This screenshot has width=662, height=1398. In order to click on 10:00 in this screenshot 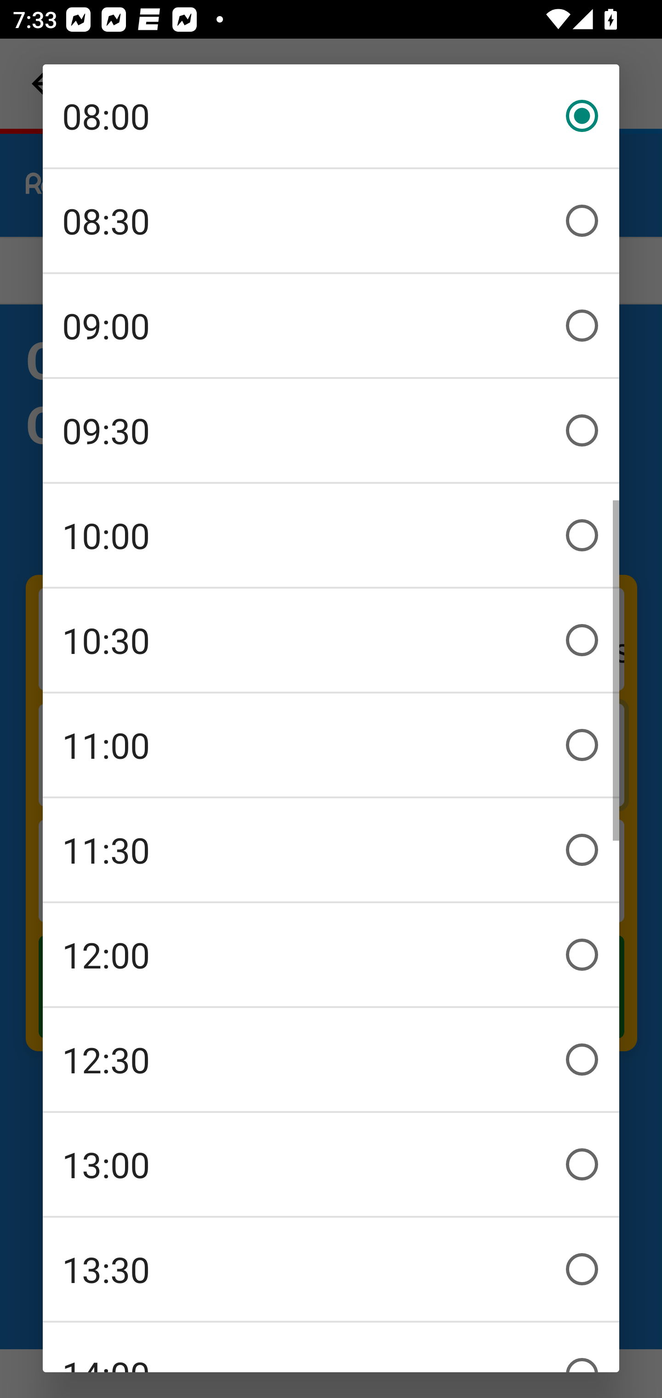, I will do `click(331, 535)`.